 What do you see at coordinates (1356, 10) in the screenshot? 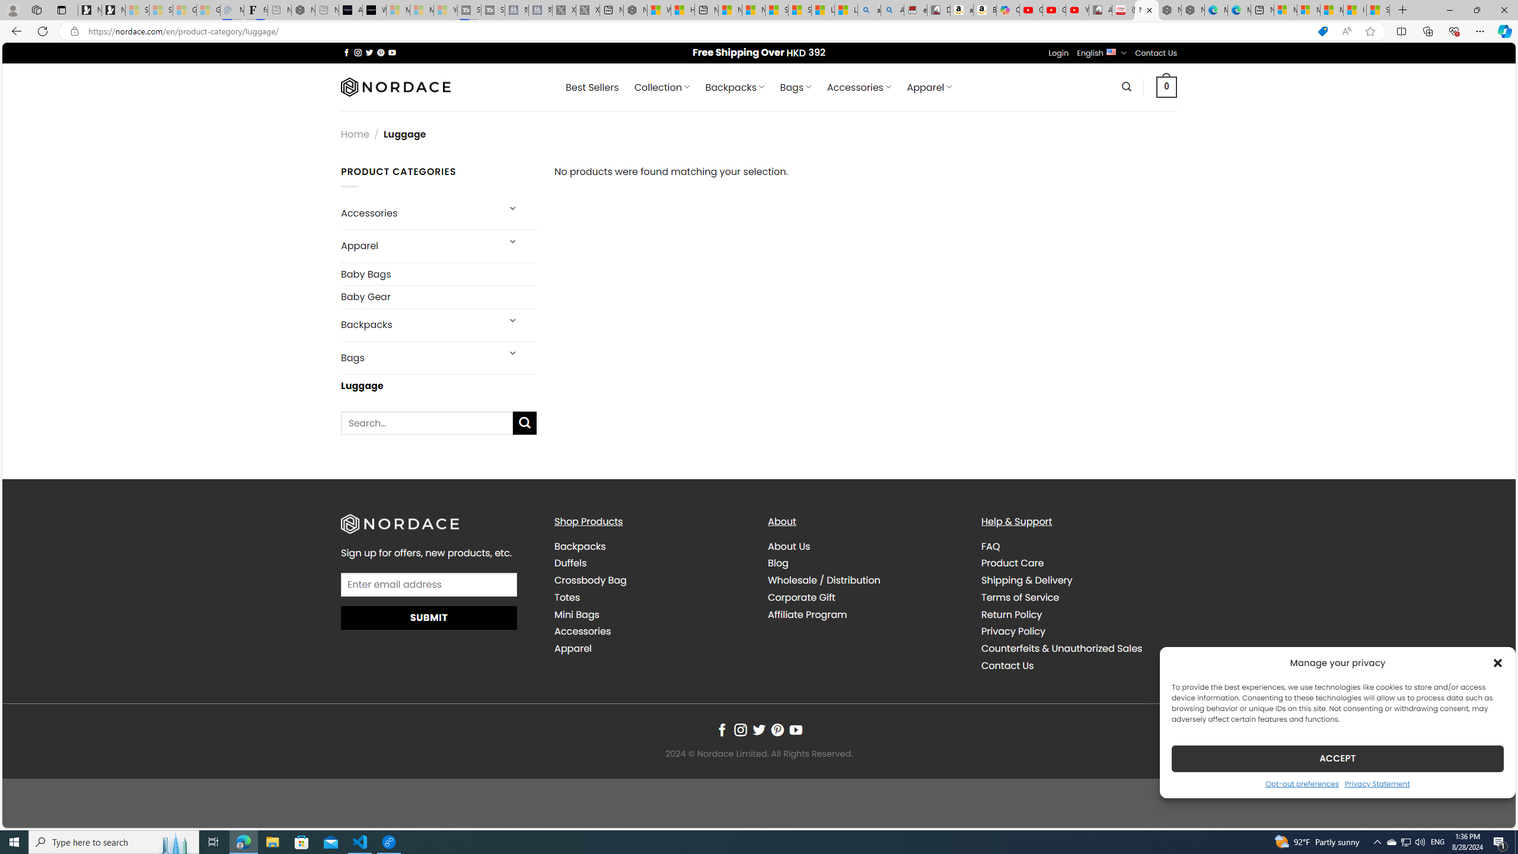
I see `I Gained 20 Pounds of Muscle in 30 Days! | Watch` at bounding box center [1356, 10].